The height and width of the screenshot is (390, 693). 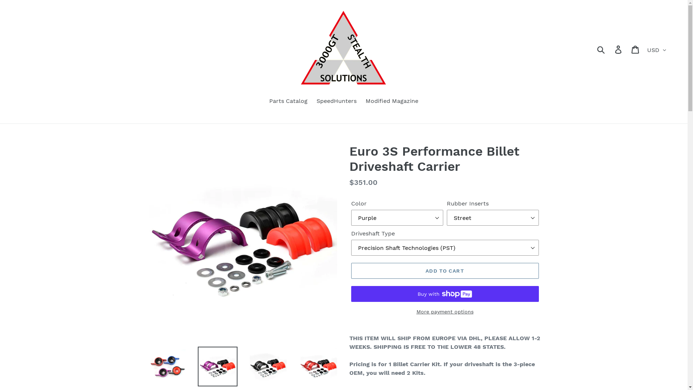 I want to click on SpeedHunters, so click(x=336, y=102).